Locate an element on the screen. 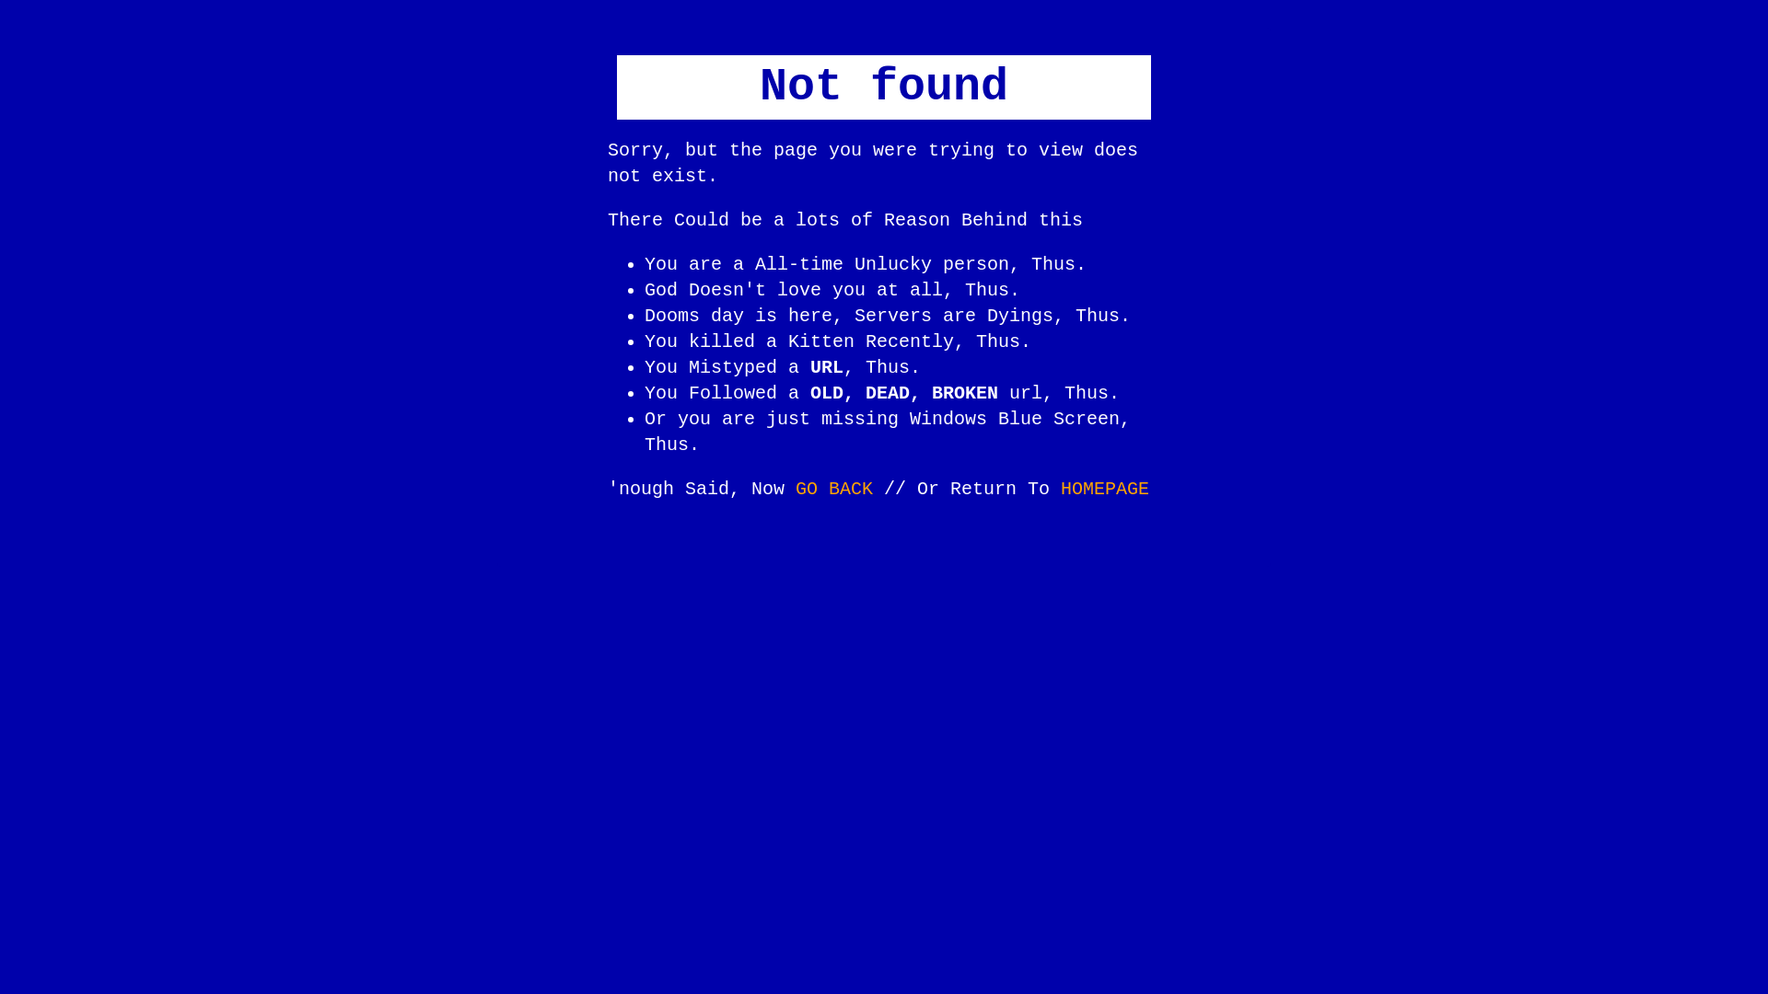  HOMEPAGE is located at coordinates (1105, 490).